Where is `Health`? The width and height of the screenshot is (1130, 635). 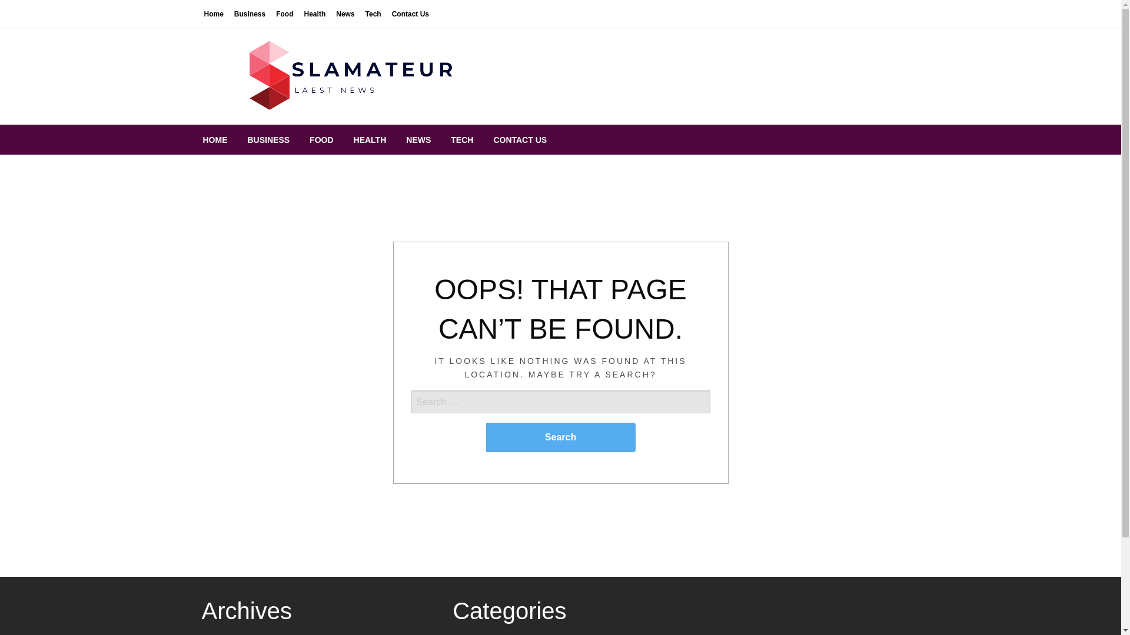
Health is located at coordinates (315, 13).